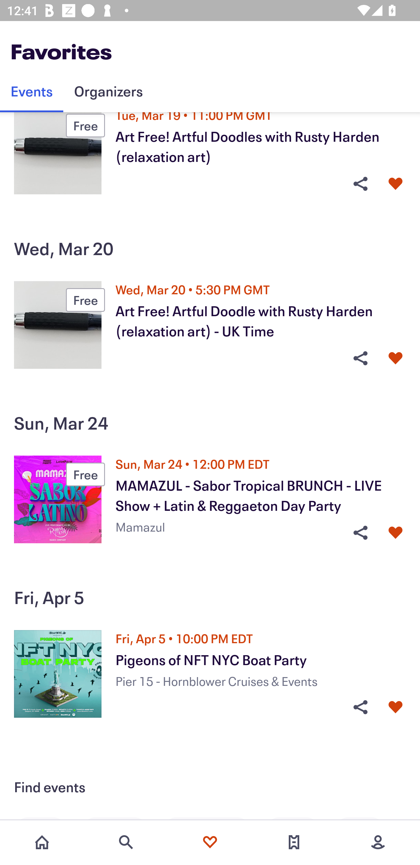 Image resolution: width=420 pixels, height=865 pixels. Describe the element at coordinates (395, 707) in the screenshot. I see `Unlike event` at that location.